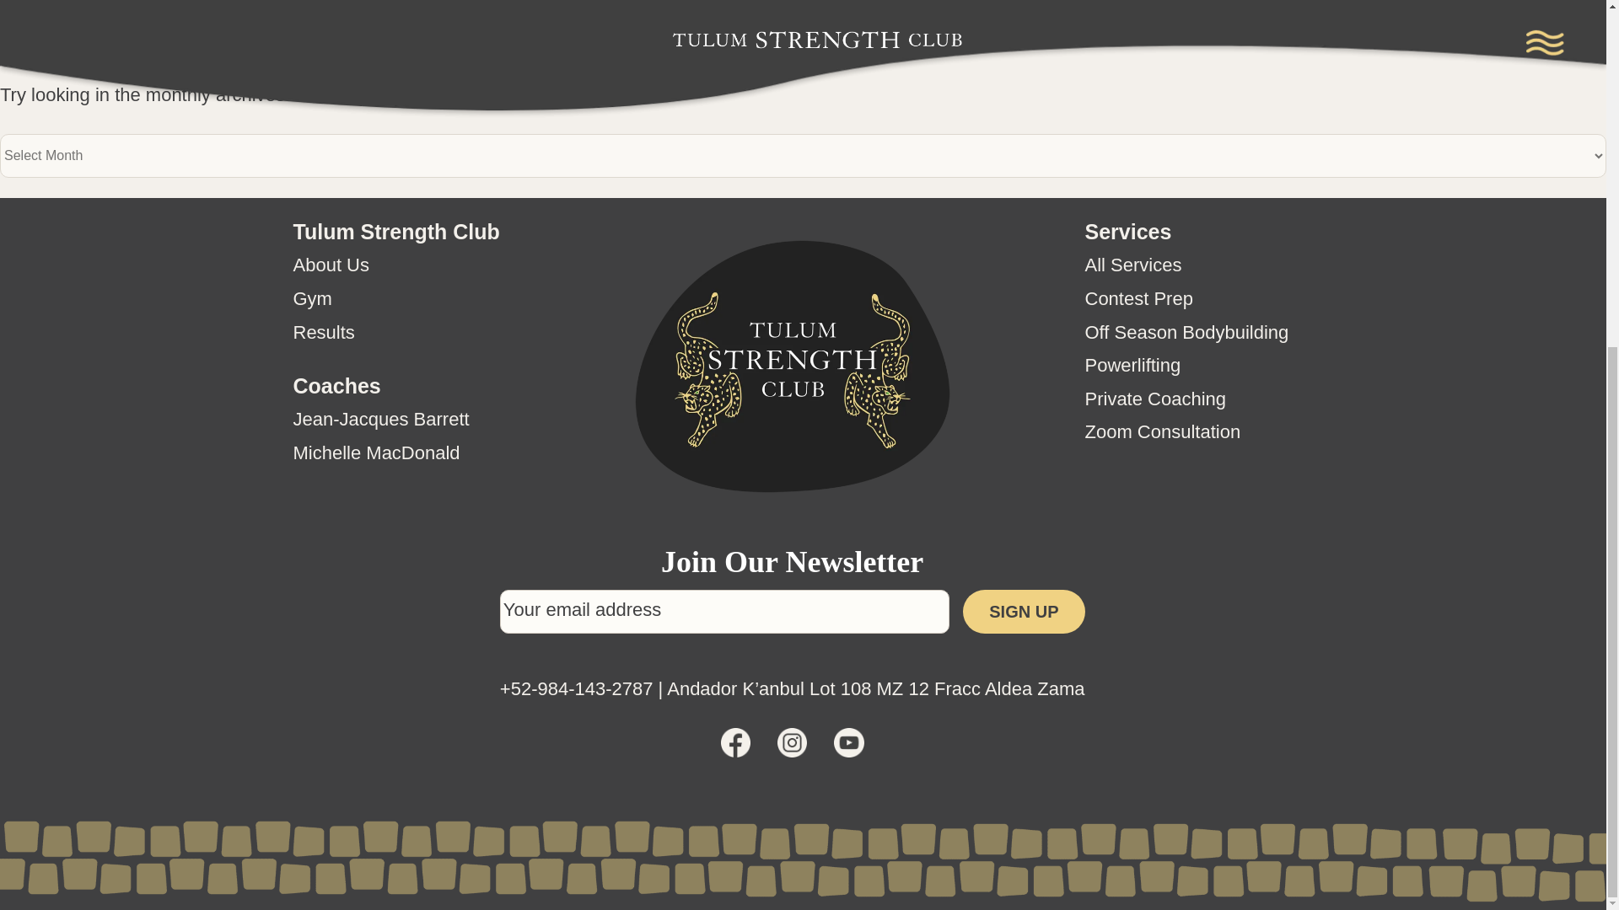  Describe the element at coordinates (324, 332) in the screenshot. I see `Results` at that location.